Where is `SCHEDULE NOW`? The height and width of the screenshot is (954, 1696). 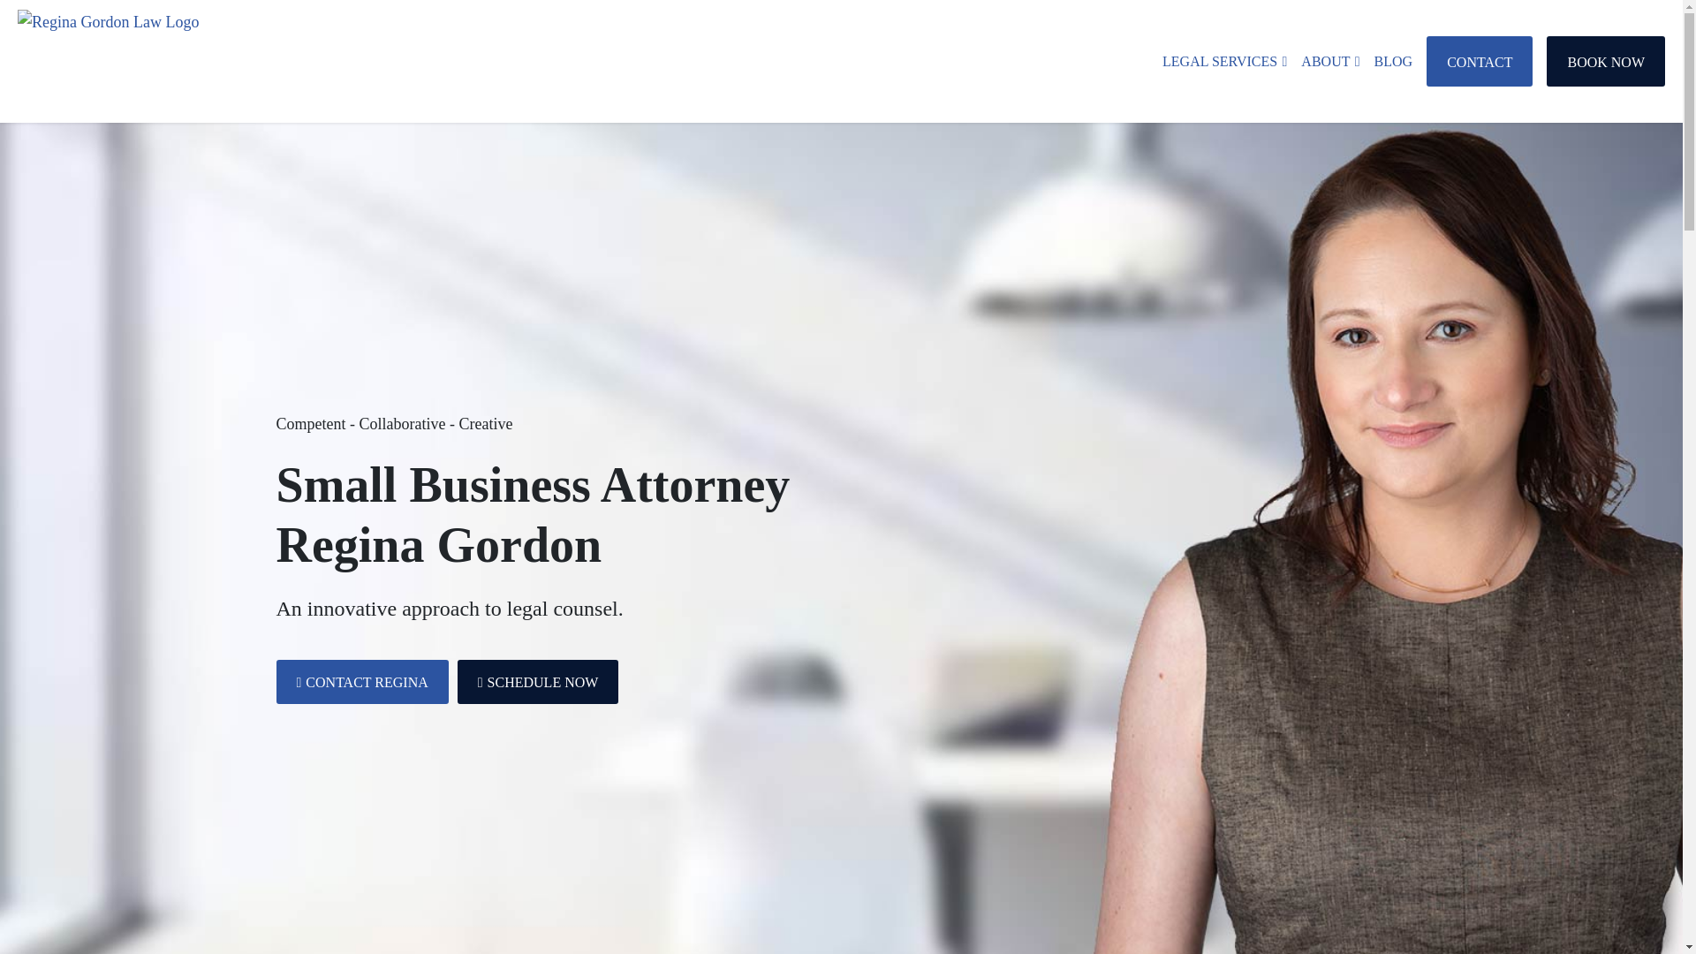
SCHEDULE NOW is located at coordinates (538, 682).